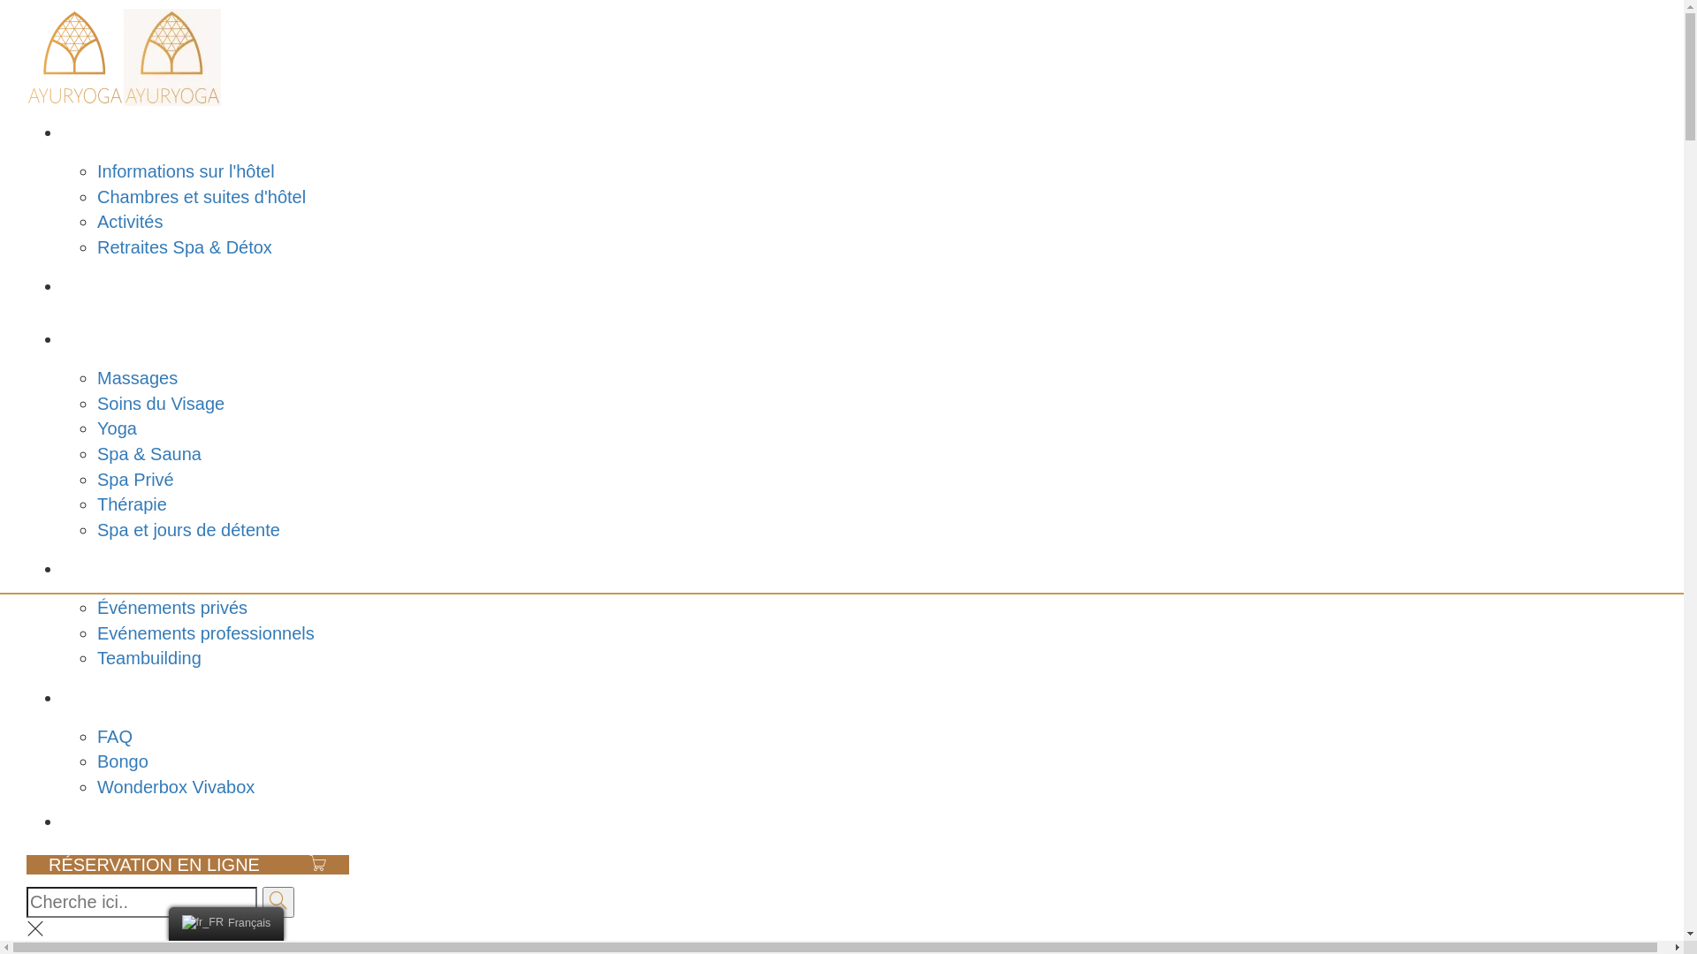 This screenshot has width=1697, height=954. What do you see at coordinates (123, 761) in the screenshot?
I see `Bongo` at bounding box center [123, 761].